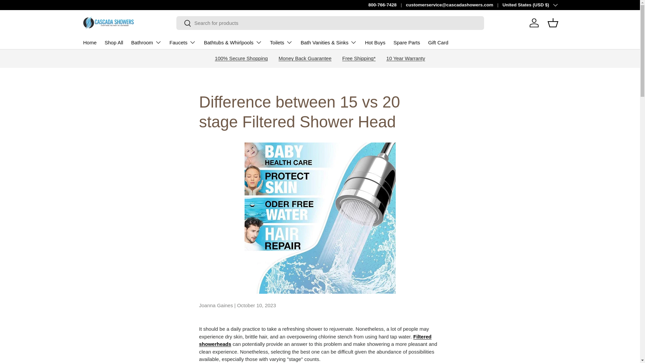 The width and height of the screenshot is (645, 363). I want to click on filtered showerhead, so click(315, 340).